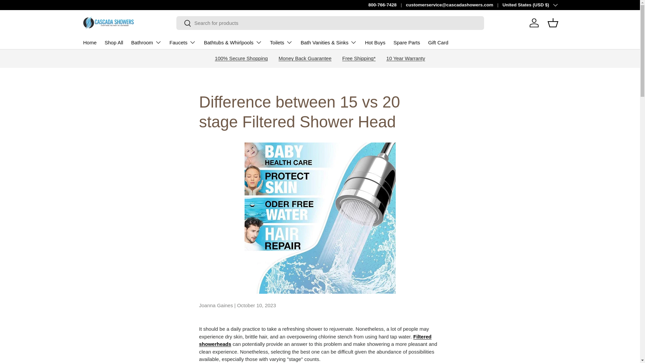 The width and height of the screenshot is (645, 363). I want to click on filtered showerhead, so click(315, 340).